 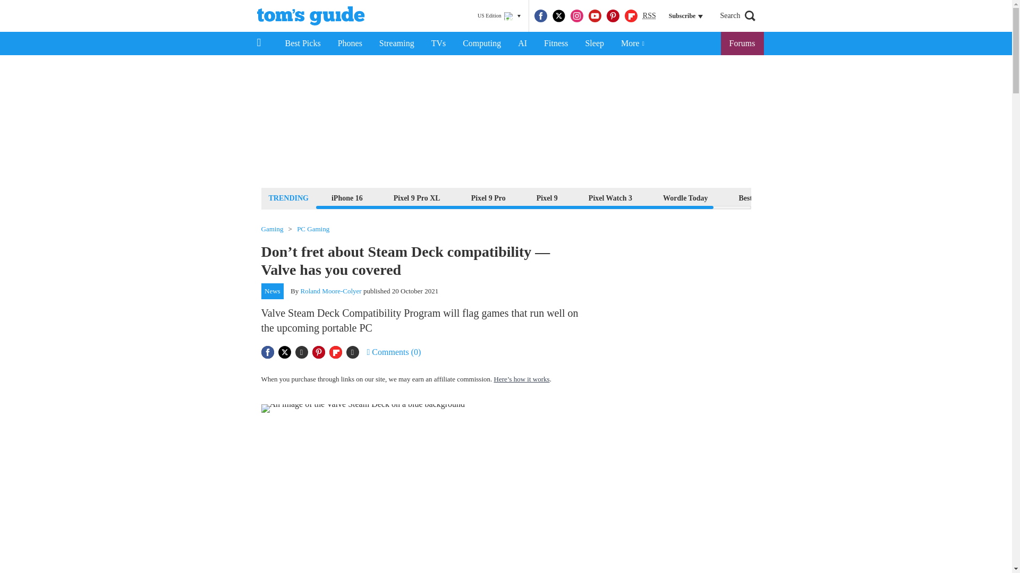 What do you see at coordinates (302, 44) in the screenshot?
I see `Best Picks` at bounding box center [302, 44].